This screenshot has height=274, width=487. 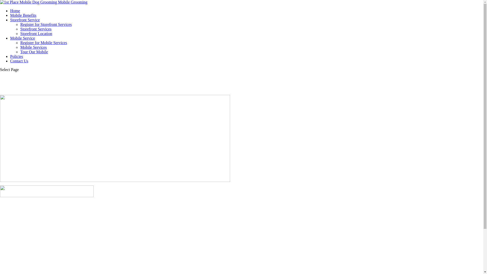 I want to click on Contact Us, so click(x=19, y=61).